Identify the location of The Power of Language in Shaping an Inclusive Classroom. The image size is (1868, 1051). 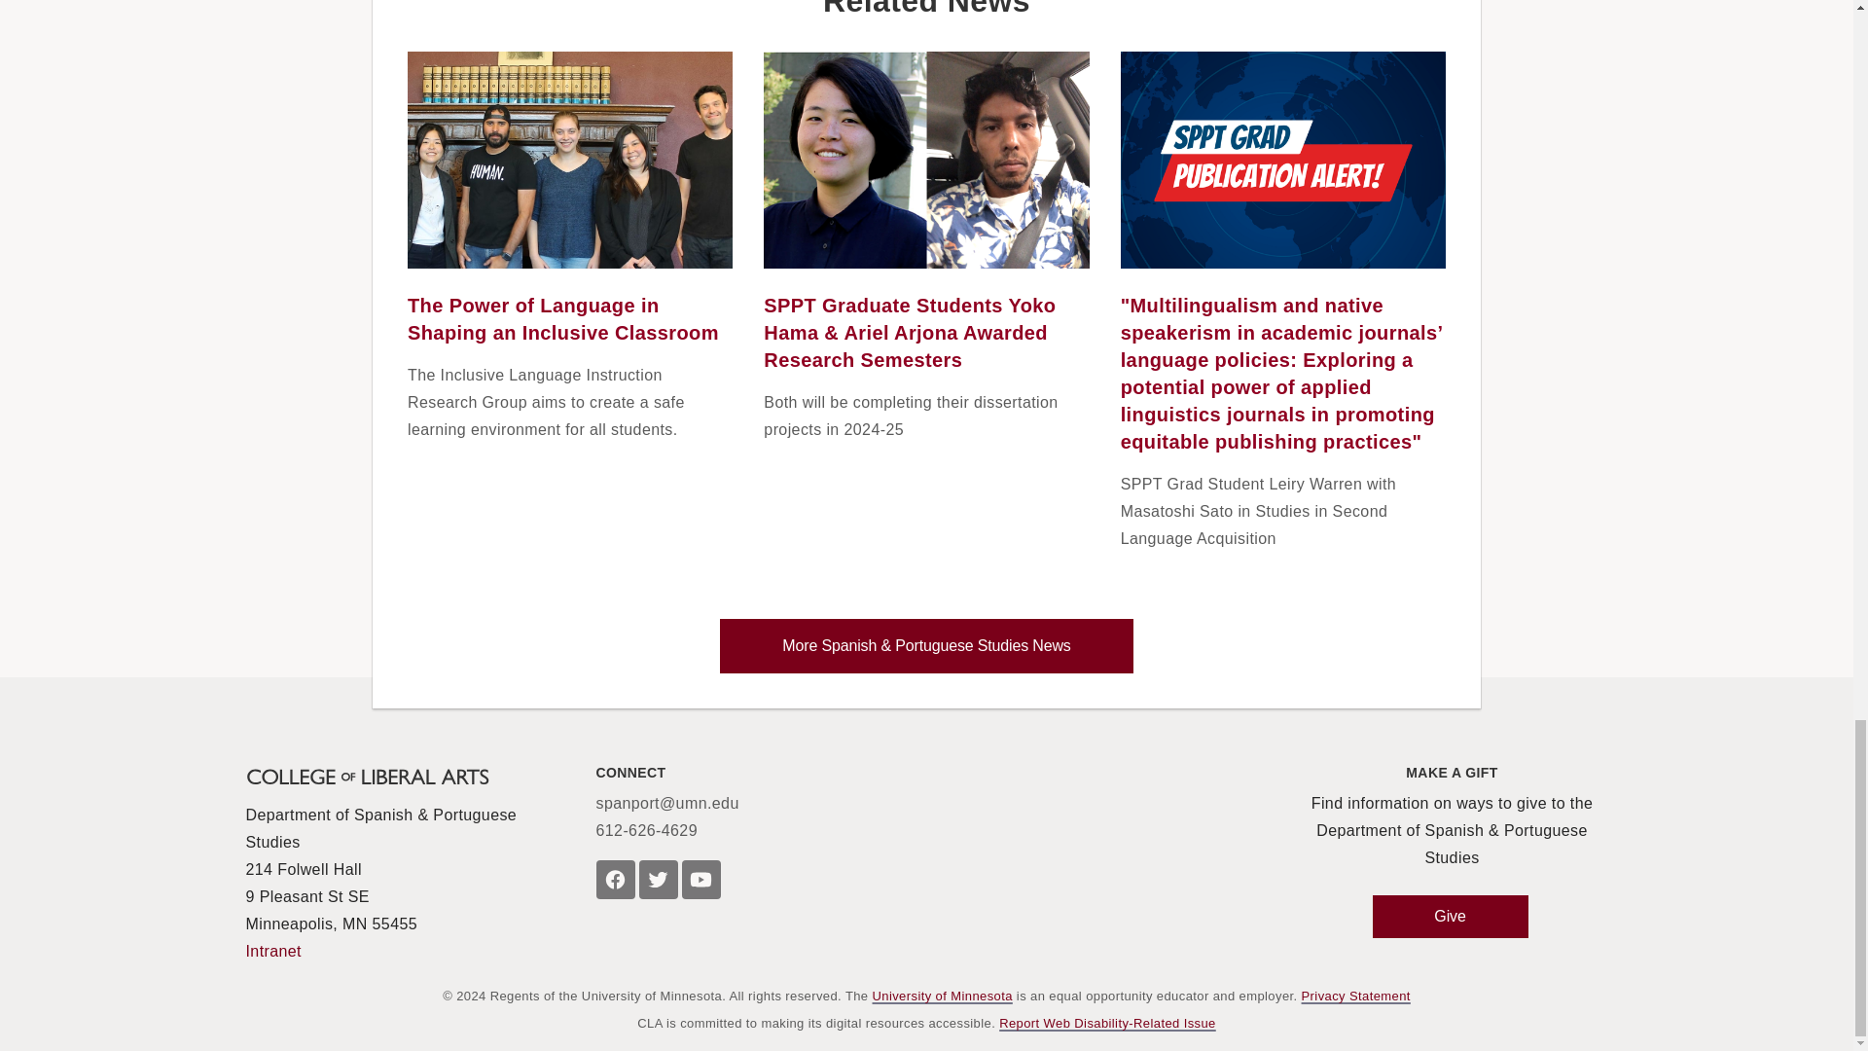
(562, 319).